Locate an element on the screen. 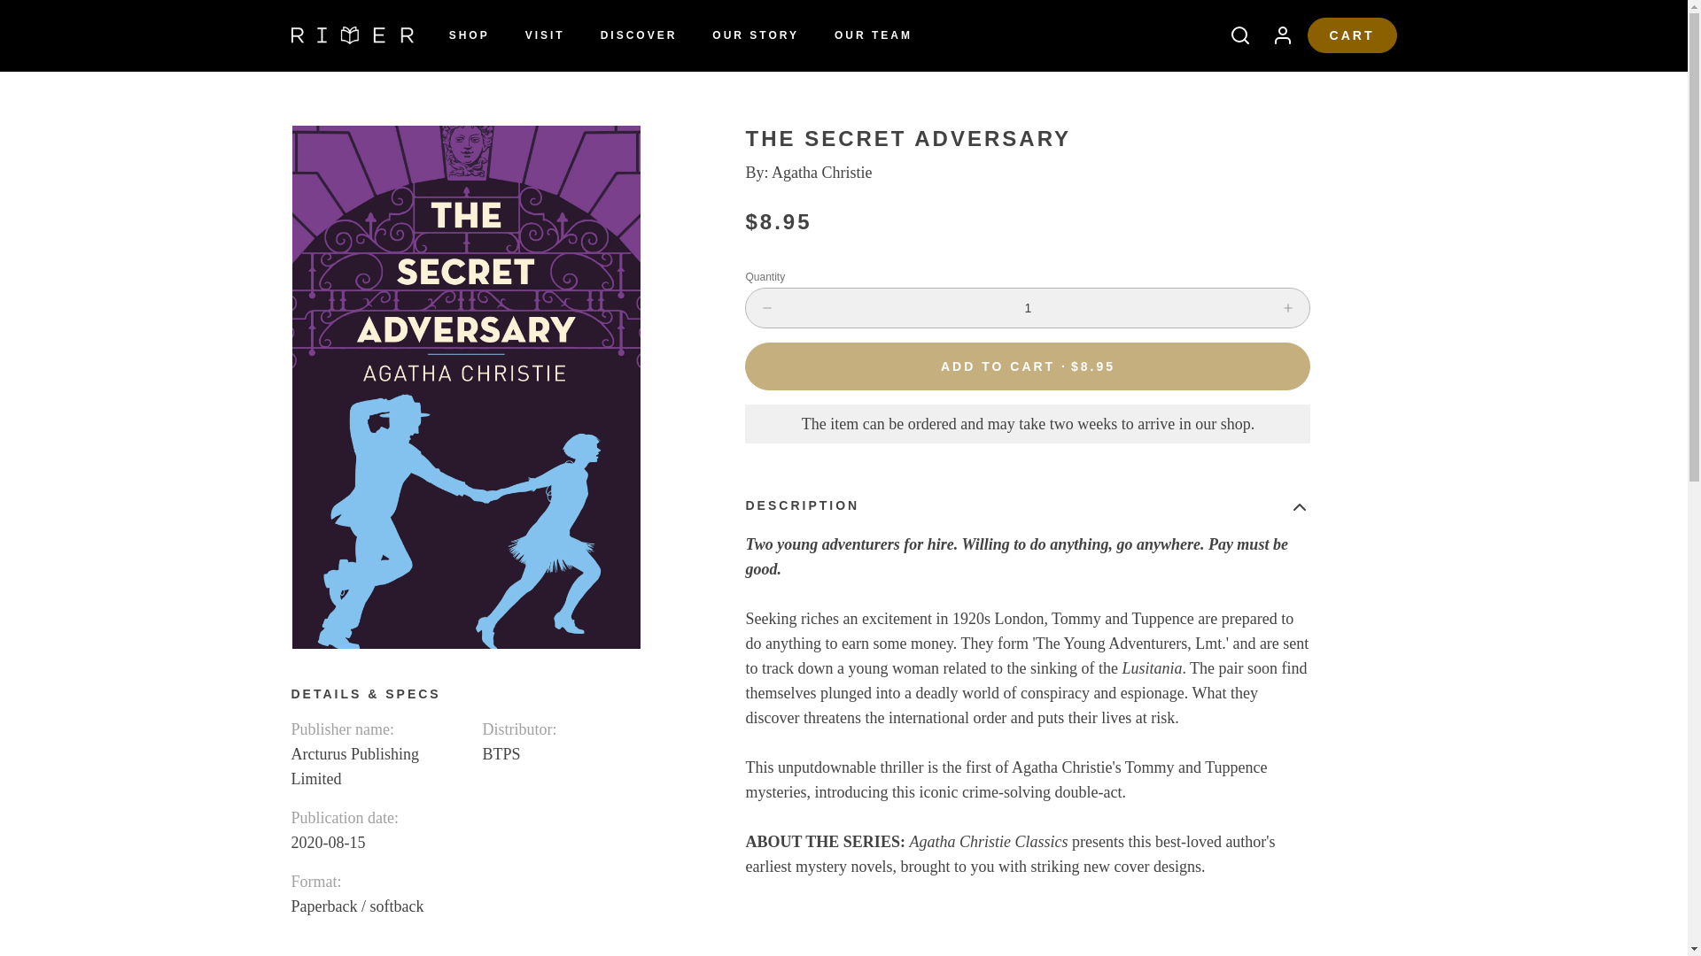 The height and width of the screenshot is (956, 1701). CART is located at coordinates (1352, 35).